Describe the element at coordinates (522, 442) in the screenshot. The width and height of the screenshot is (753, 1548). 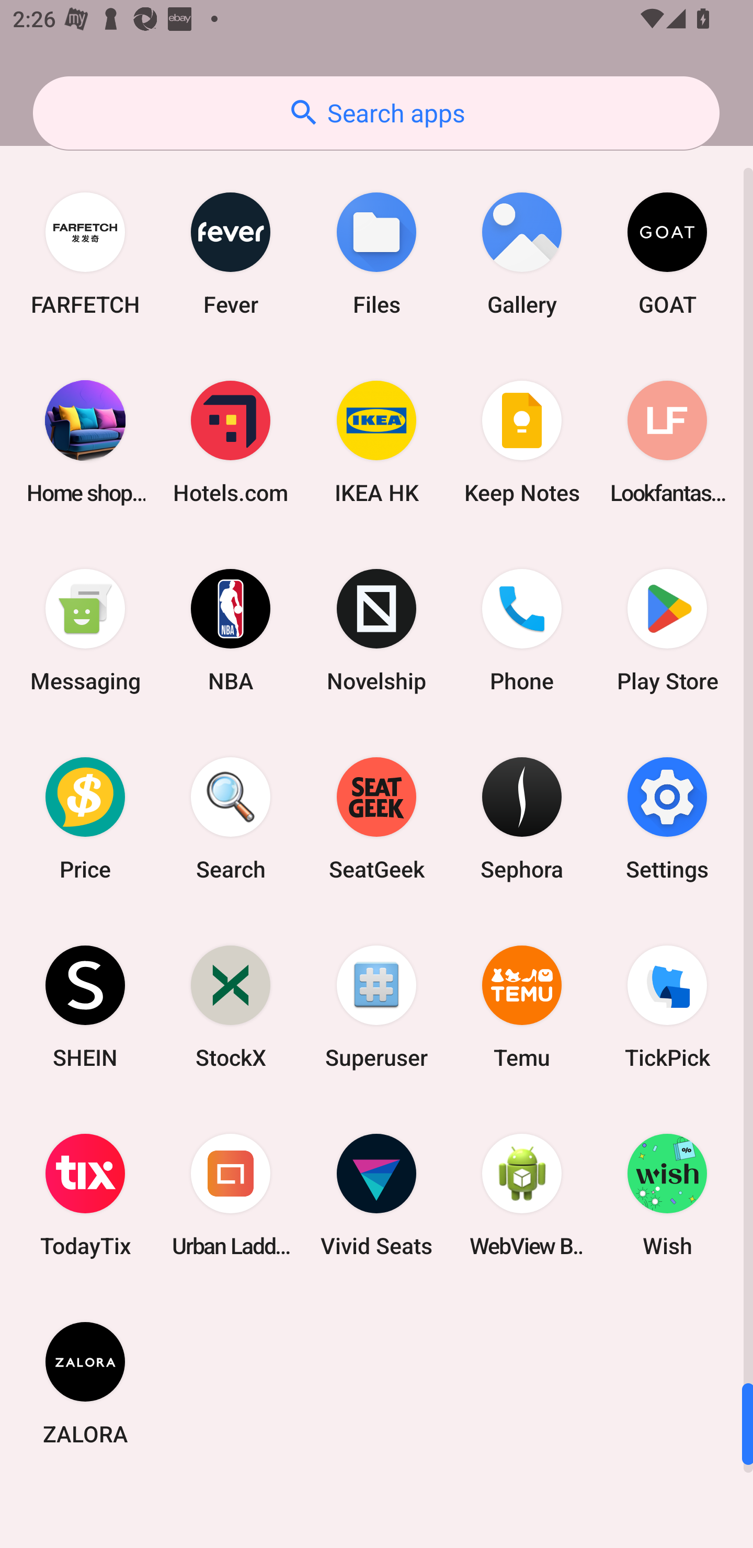
I see `Keep Notes` at that location.